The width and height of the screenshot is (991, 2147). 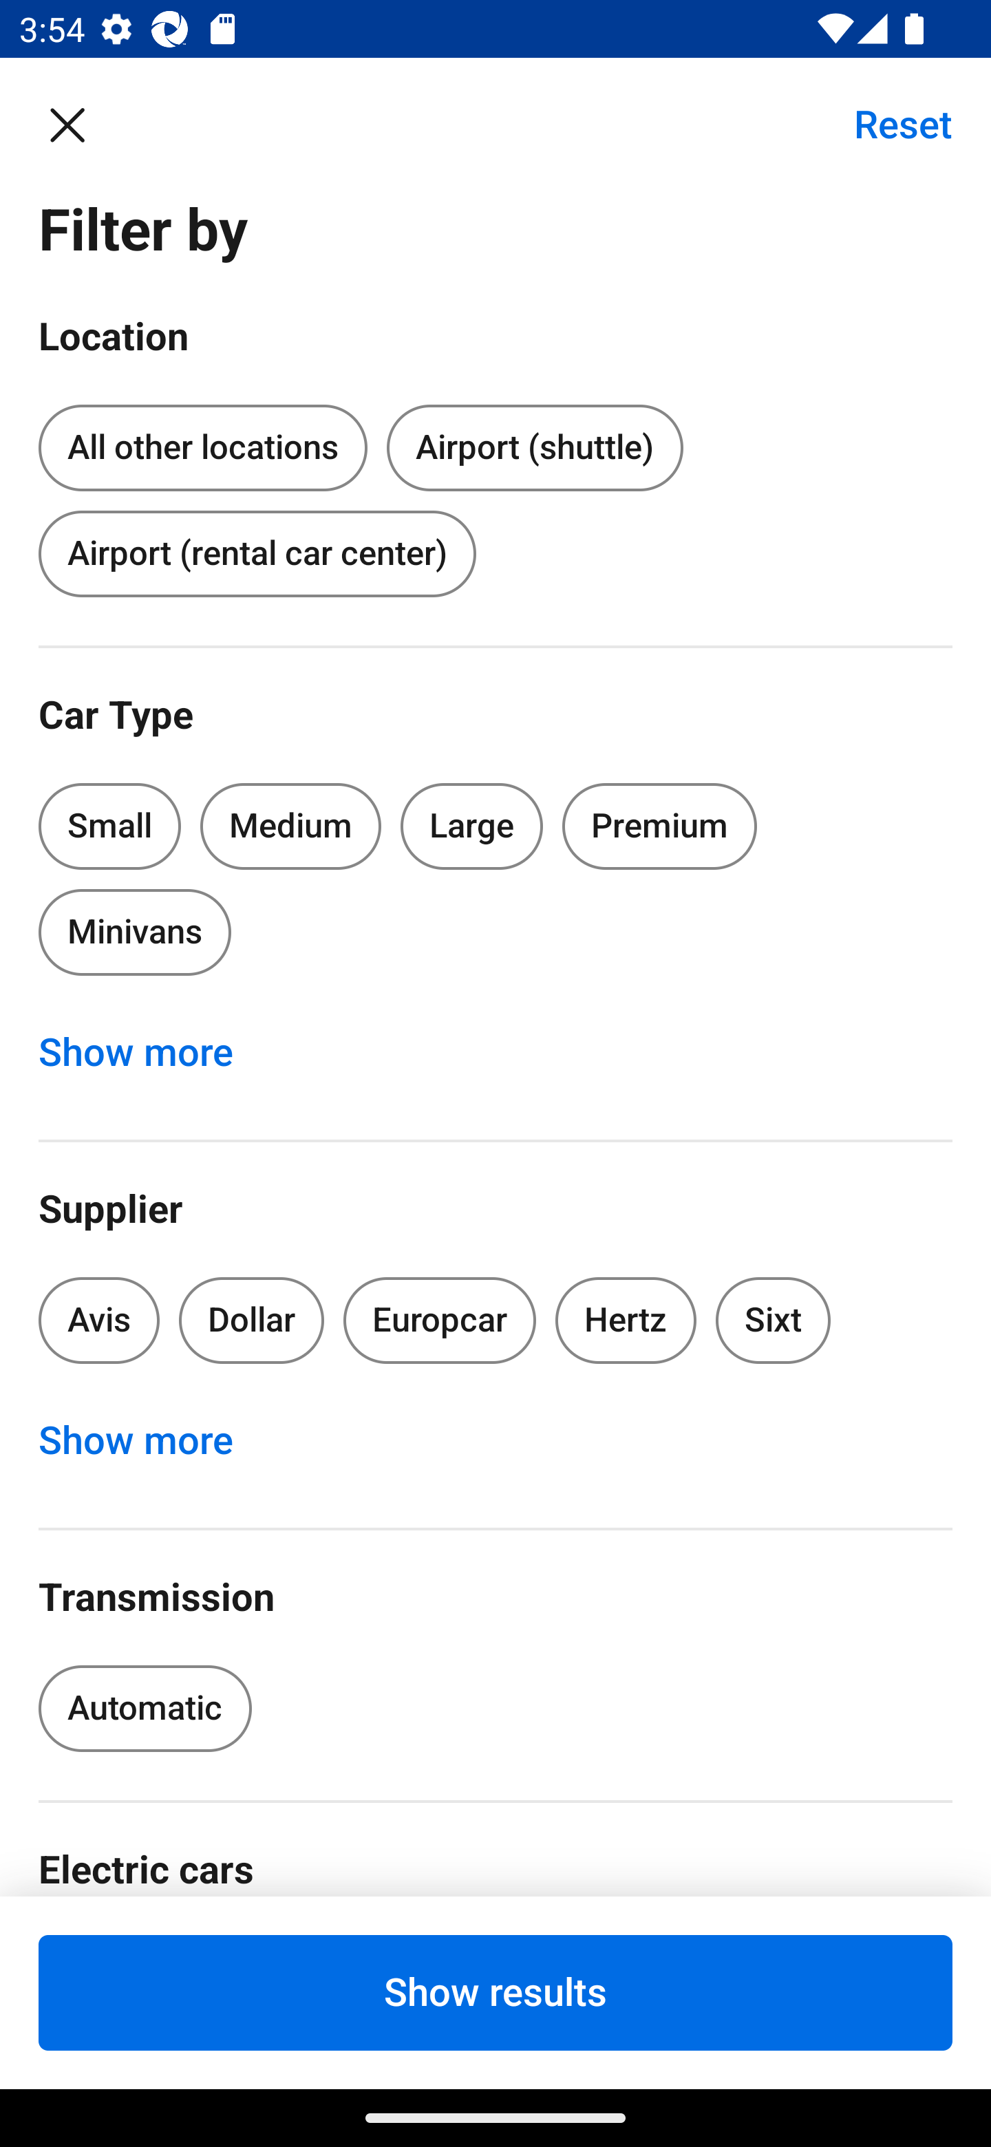 What do you see at coordinates (626, 1320) in the screenshot?
I see `Hertz` at bounding box center [626, 1320].